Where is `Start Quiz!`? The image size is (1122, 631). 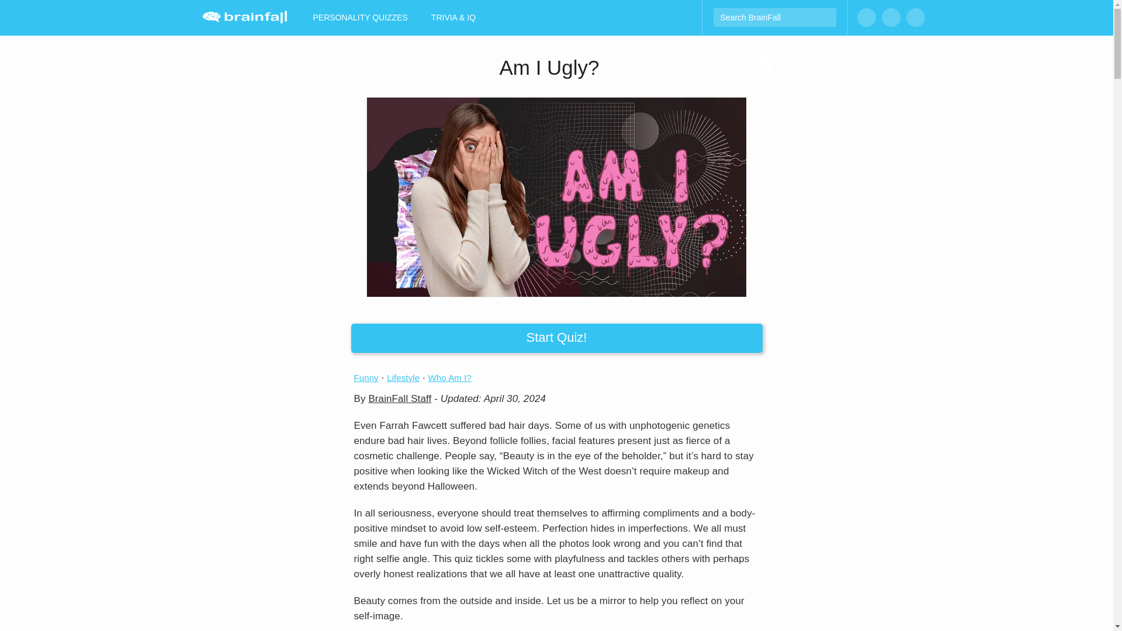 Start Quiz! is located at coordinates (556, 338).